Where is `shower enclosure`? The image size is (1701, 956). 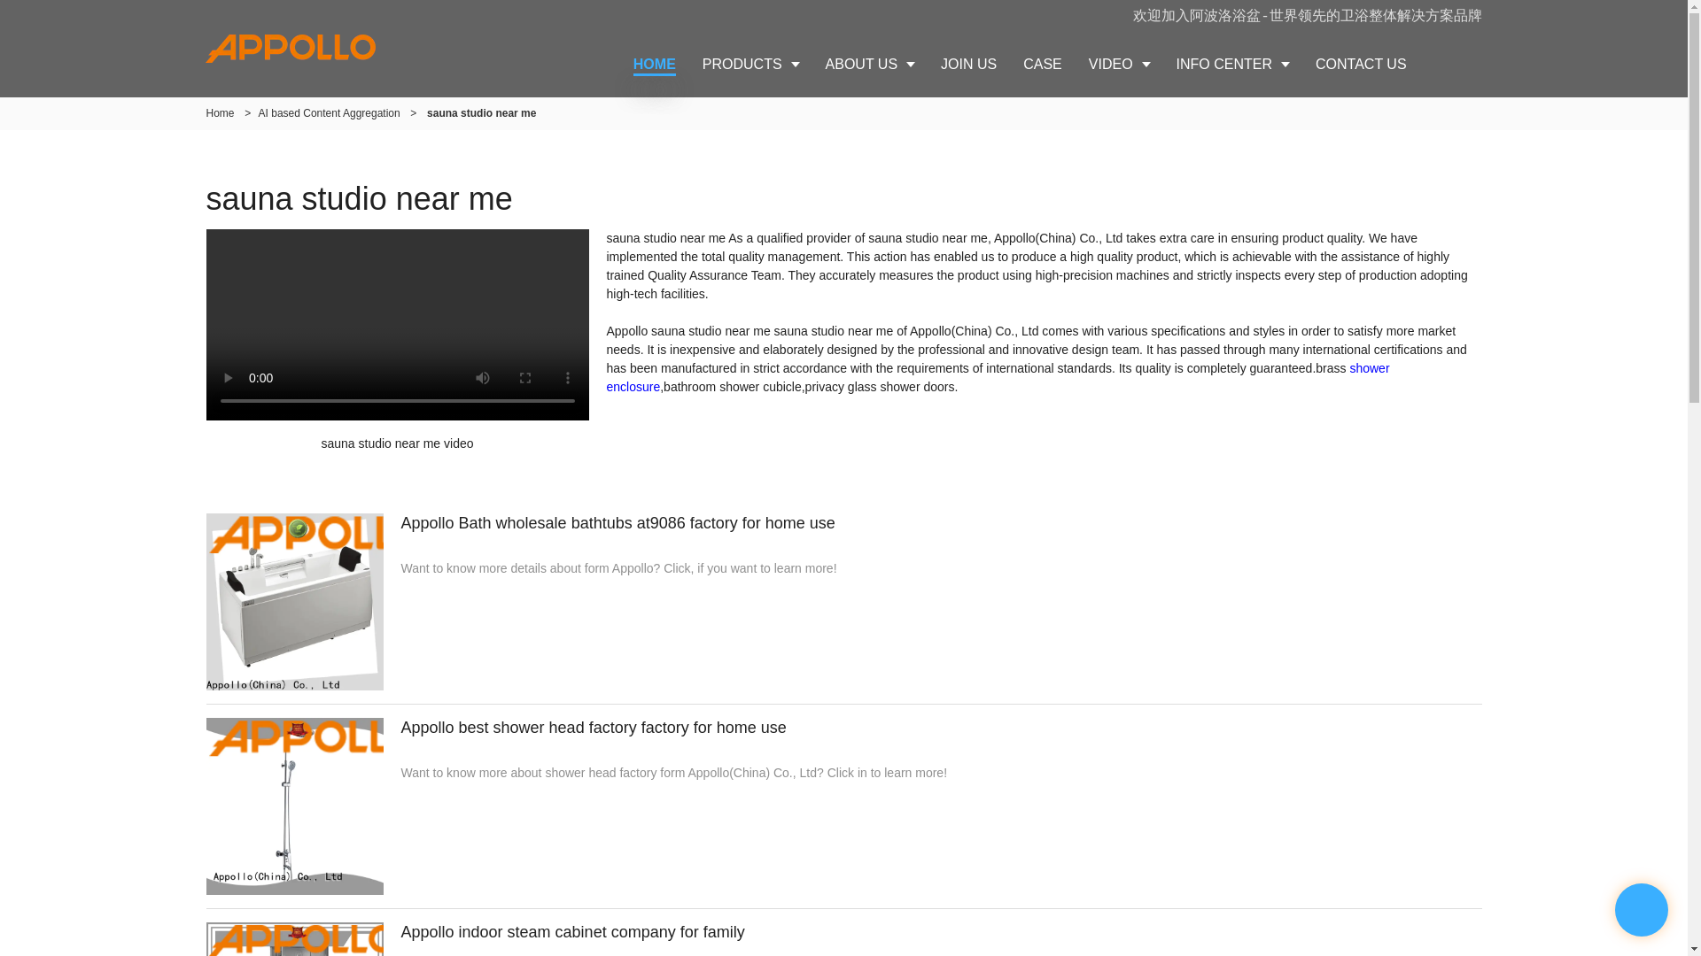 shower enclosure is located at coordinates (998, 377).